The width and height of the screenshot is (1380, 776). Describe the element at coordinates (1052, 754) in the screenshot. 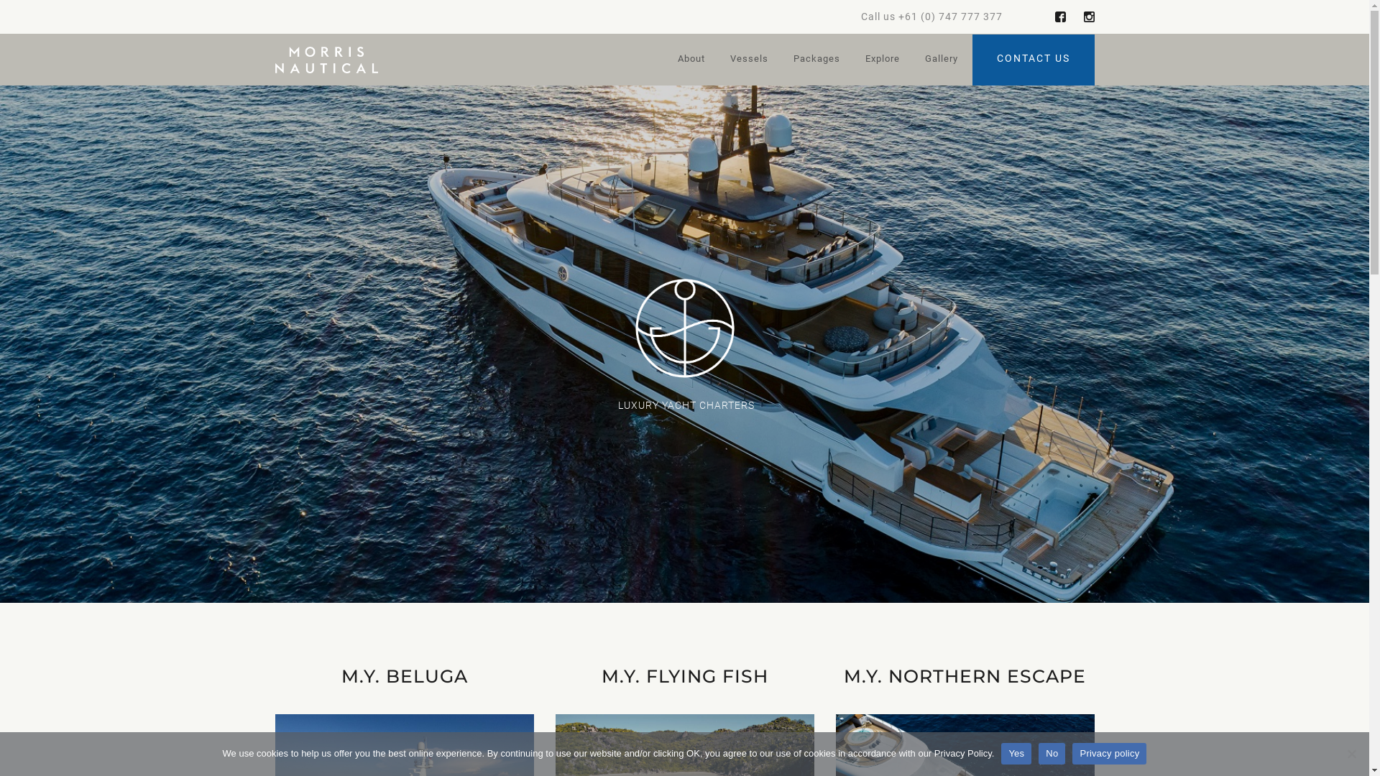

I see `No` at that location.